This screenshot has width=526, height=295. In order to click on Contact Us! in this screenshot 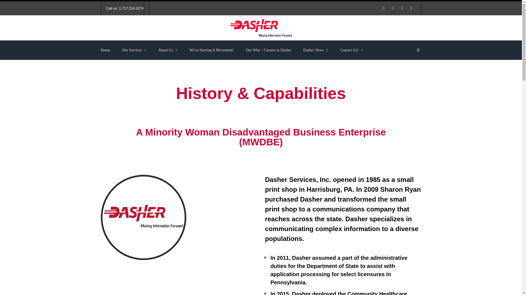, I will do `click(351, 50)`.